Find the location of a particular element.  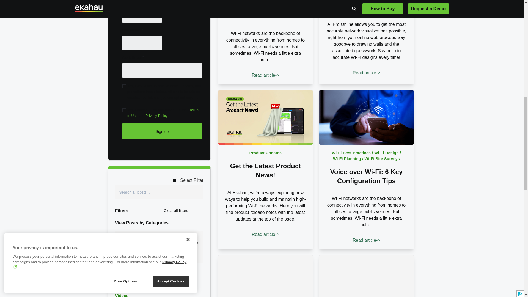

Clear all filters is located at coordinates (176, 211).